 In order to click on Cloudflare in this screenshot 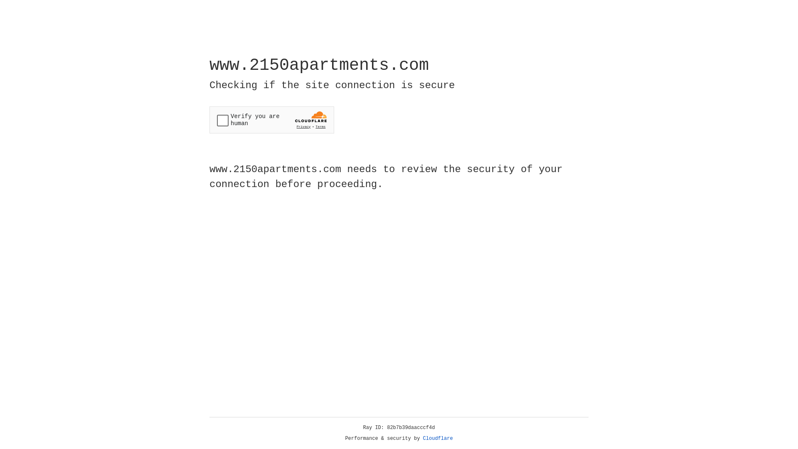, I will do `click(438, 439)`.